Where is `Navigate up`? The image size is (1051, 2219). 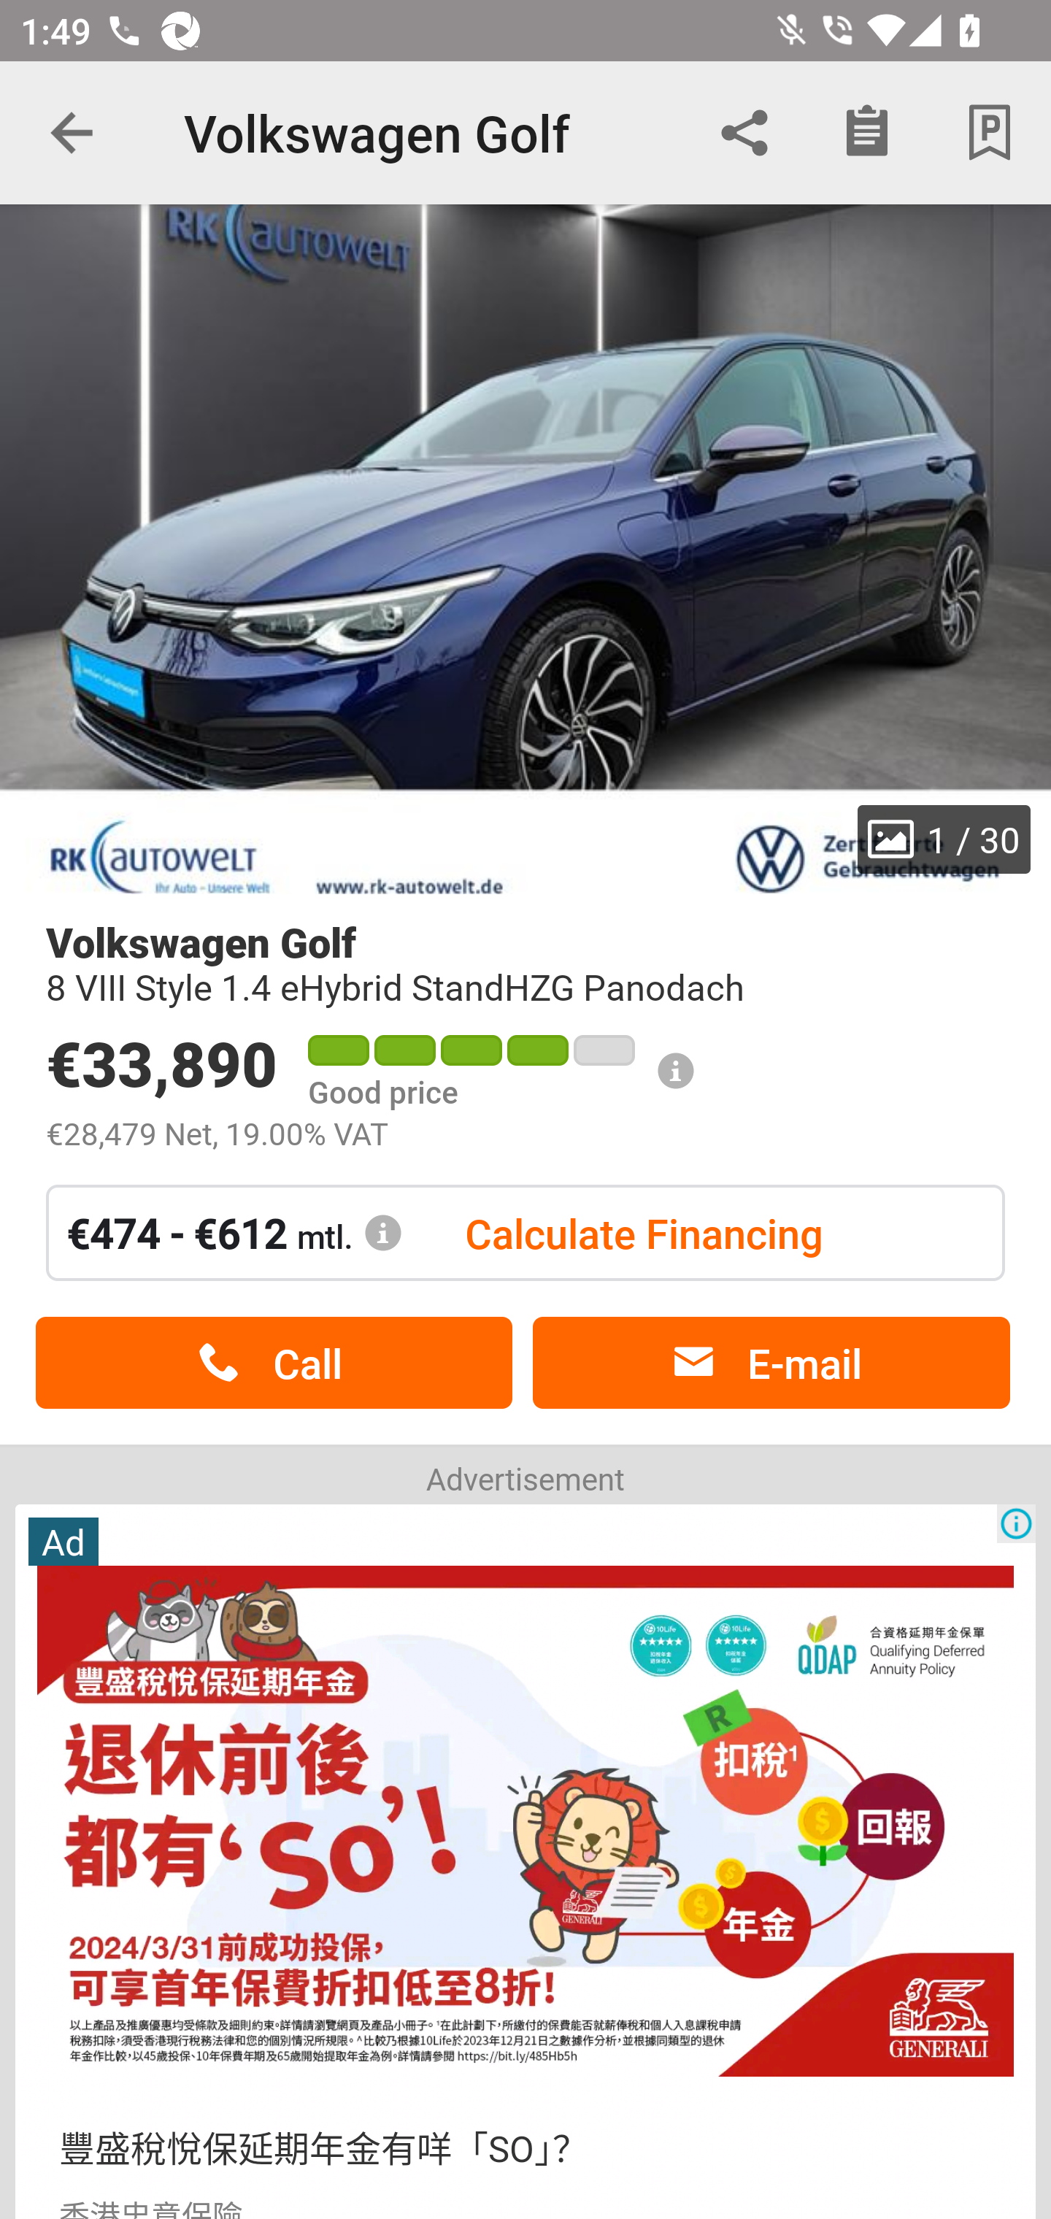 Navigate up is located at coordinates (72, 133).